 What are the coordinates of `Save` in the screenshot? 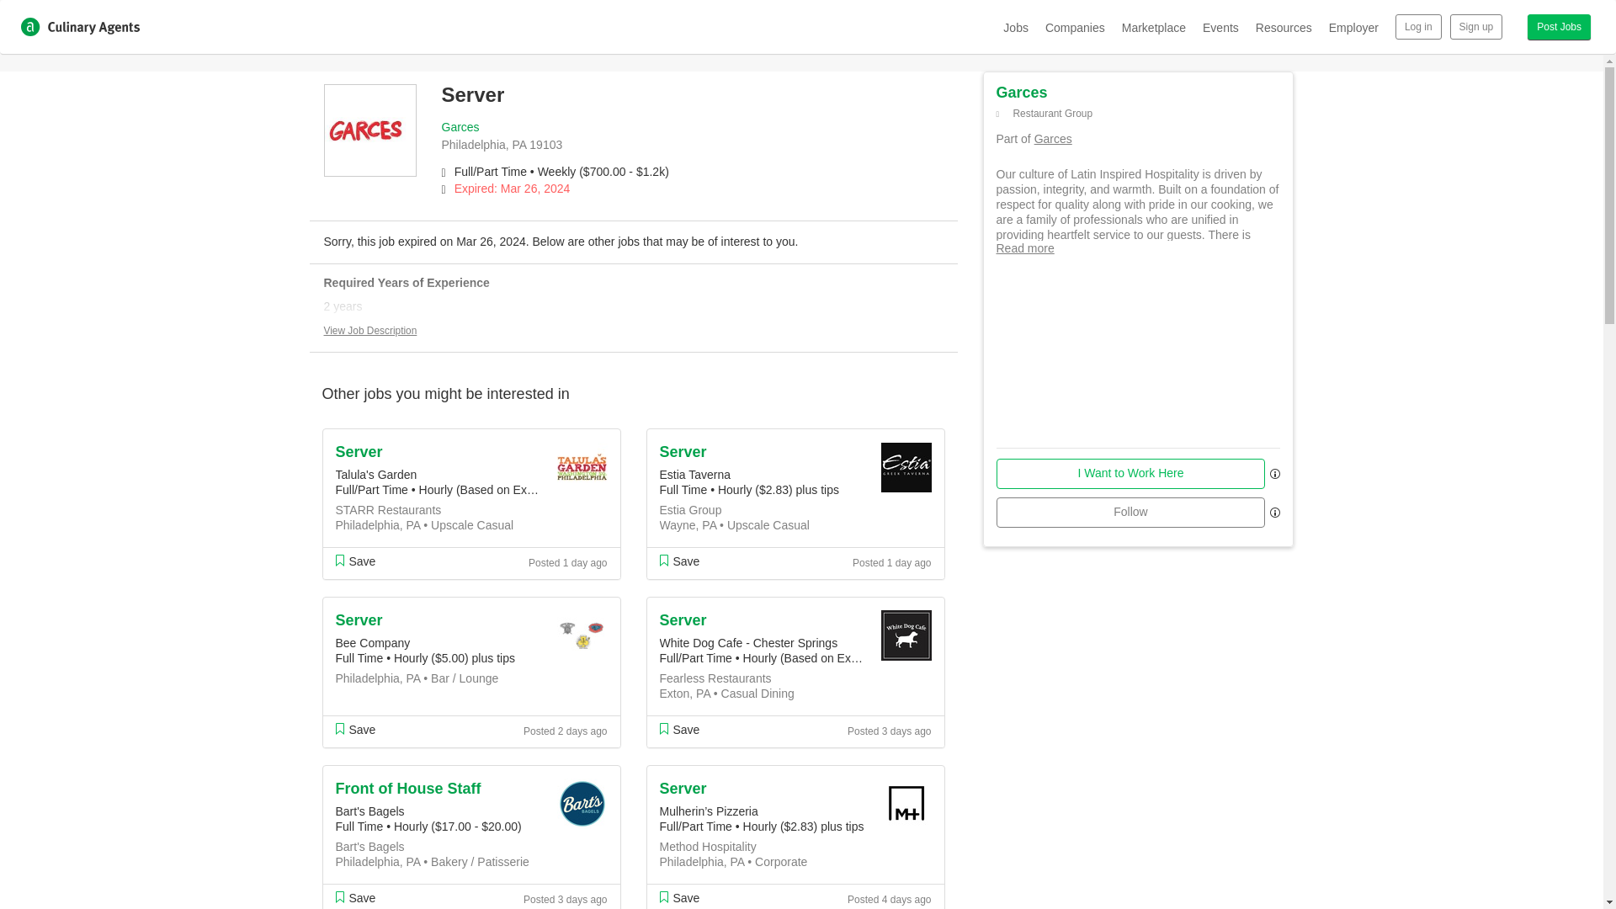 It's located at (354, 897).